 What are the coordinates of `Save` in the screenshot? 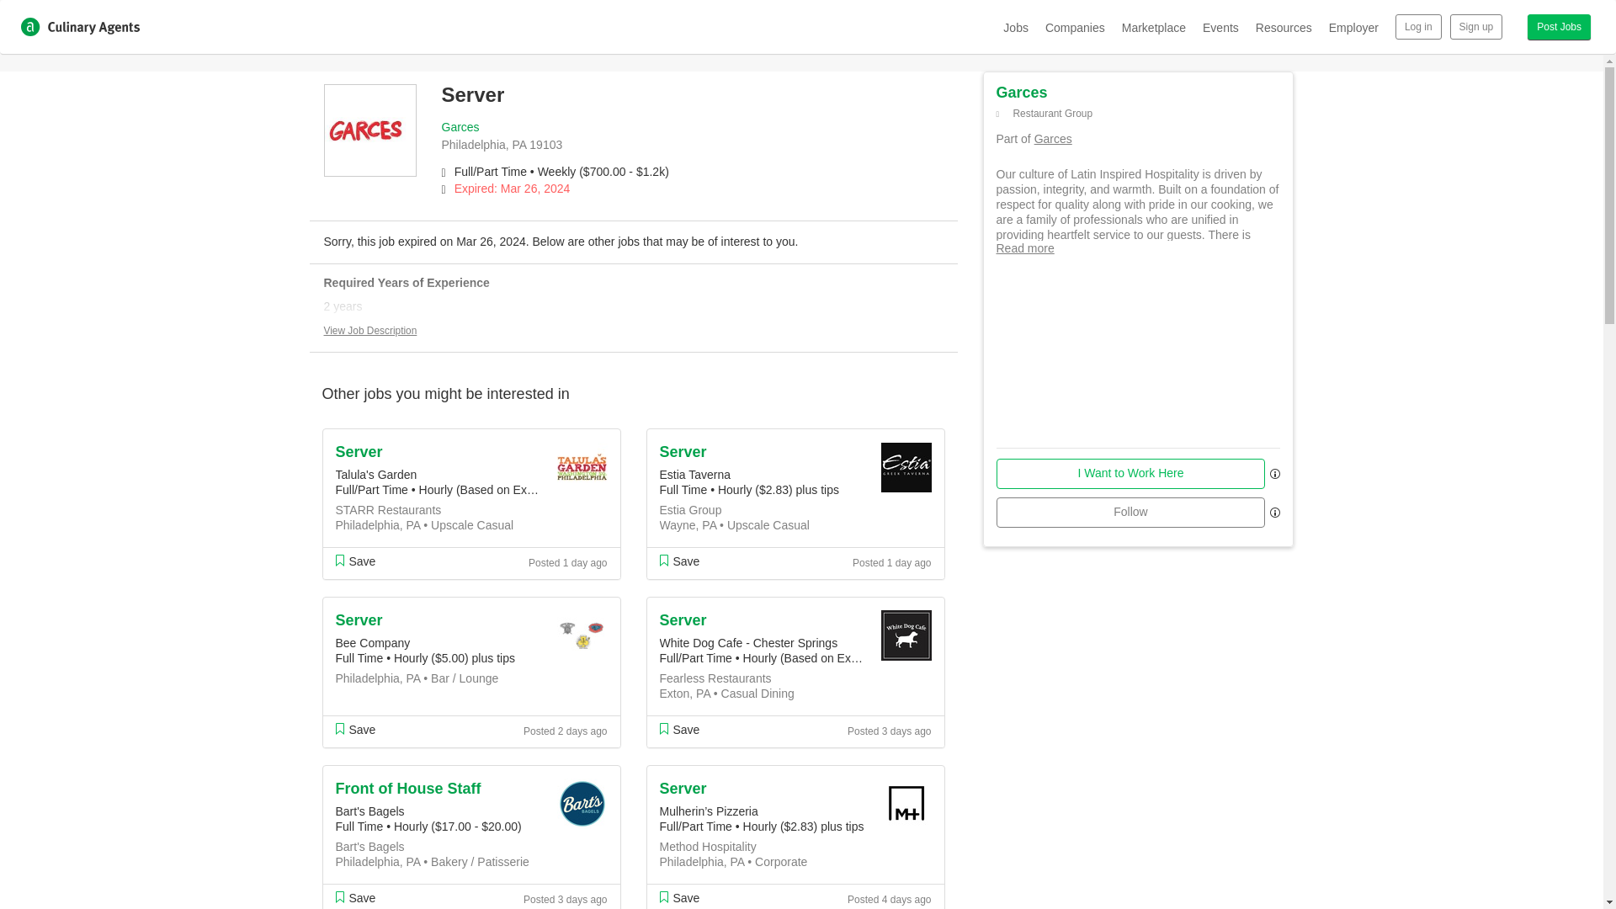 It's located at (354, 897).